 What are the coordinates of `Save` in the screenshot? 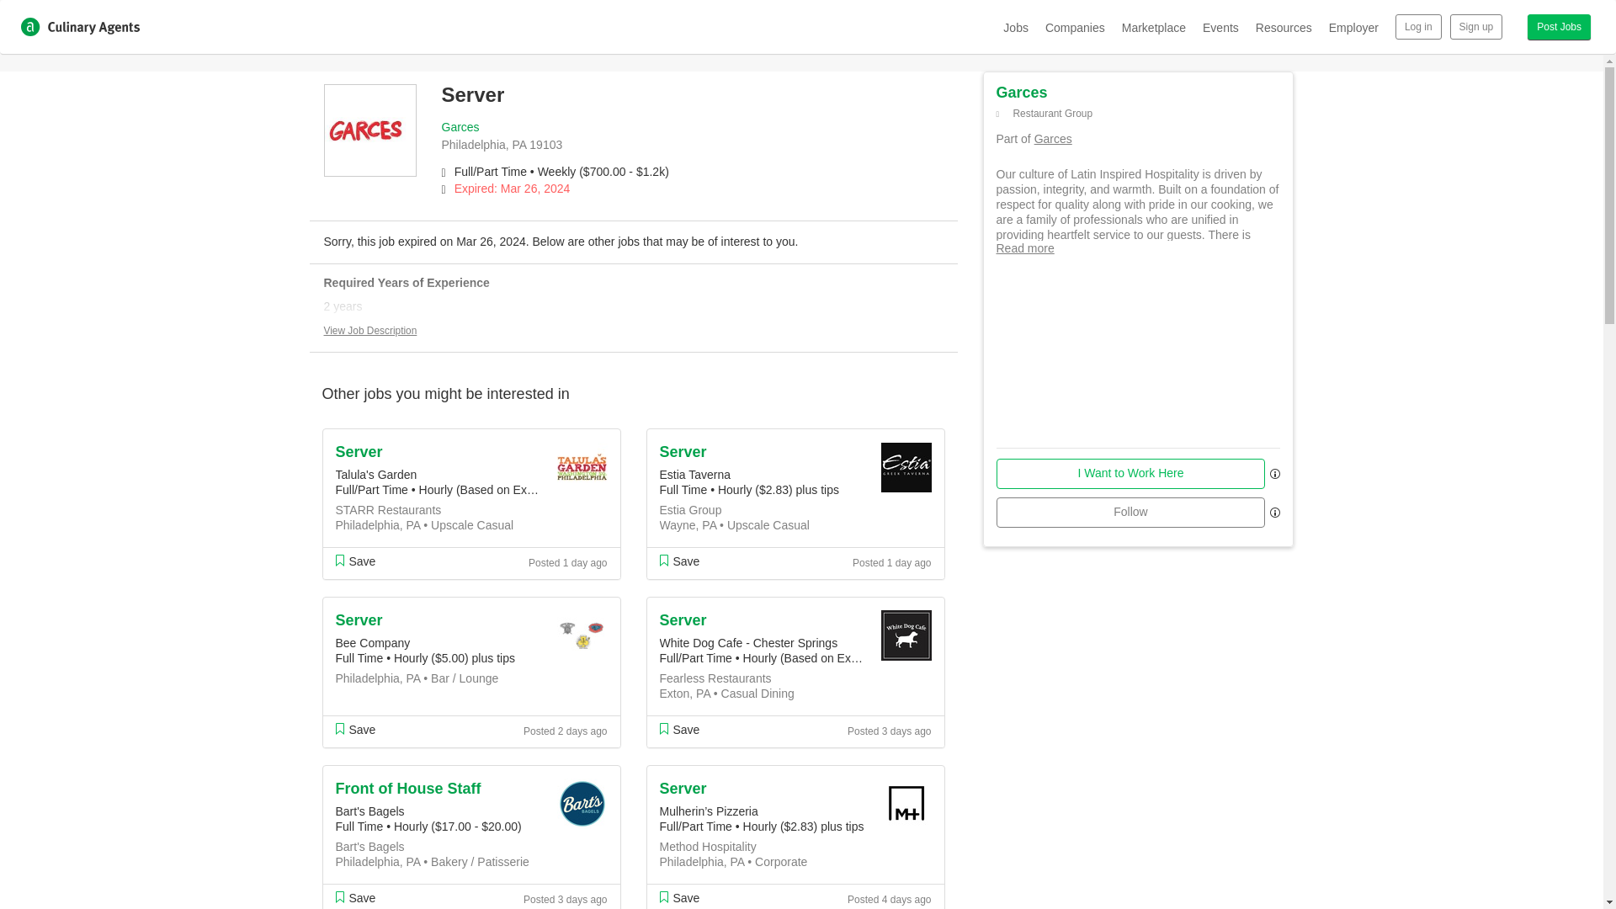 It's located at (354, 897).